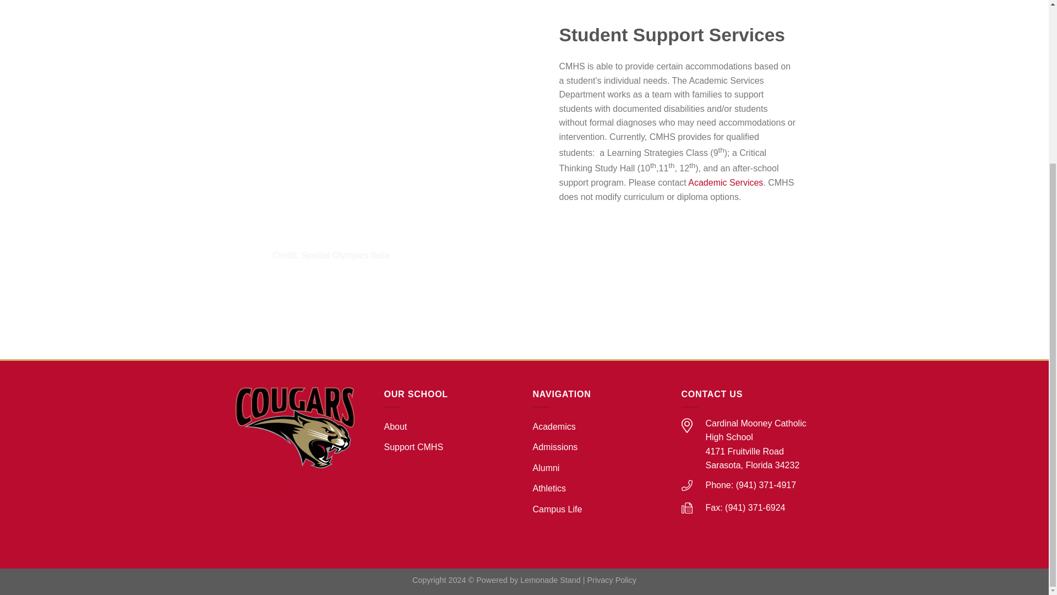  I want to click on Follow on YouTube, so click(285, 485).